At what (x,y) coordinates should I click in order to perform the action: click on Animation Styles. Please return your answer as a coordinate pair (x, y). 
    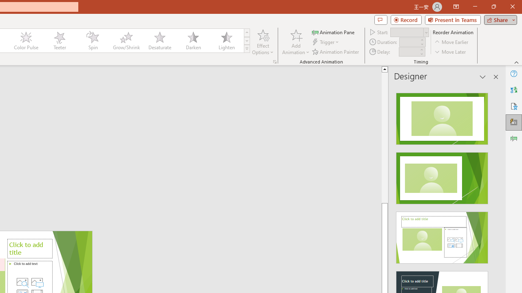
    Looking at the image, I should click on (247, 49).